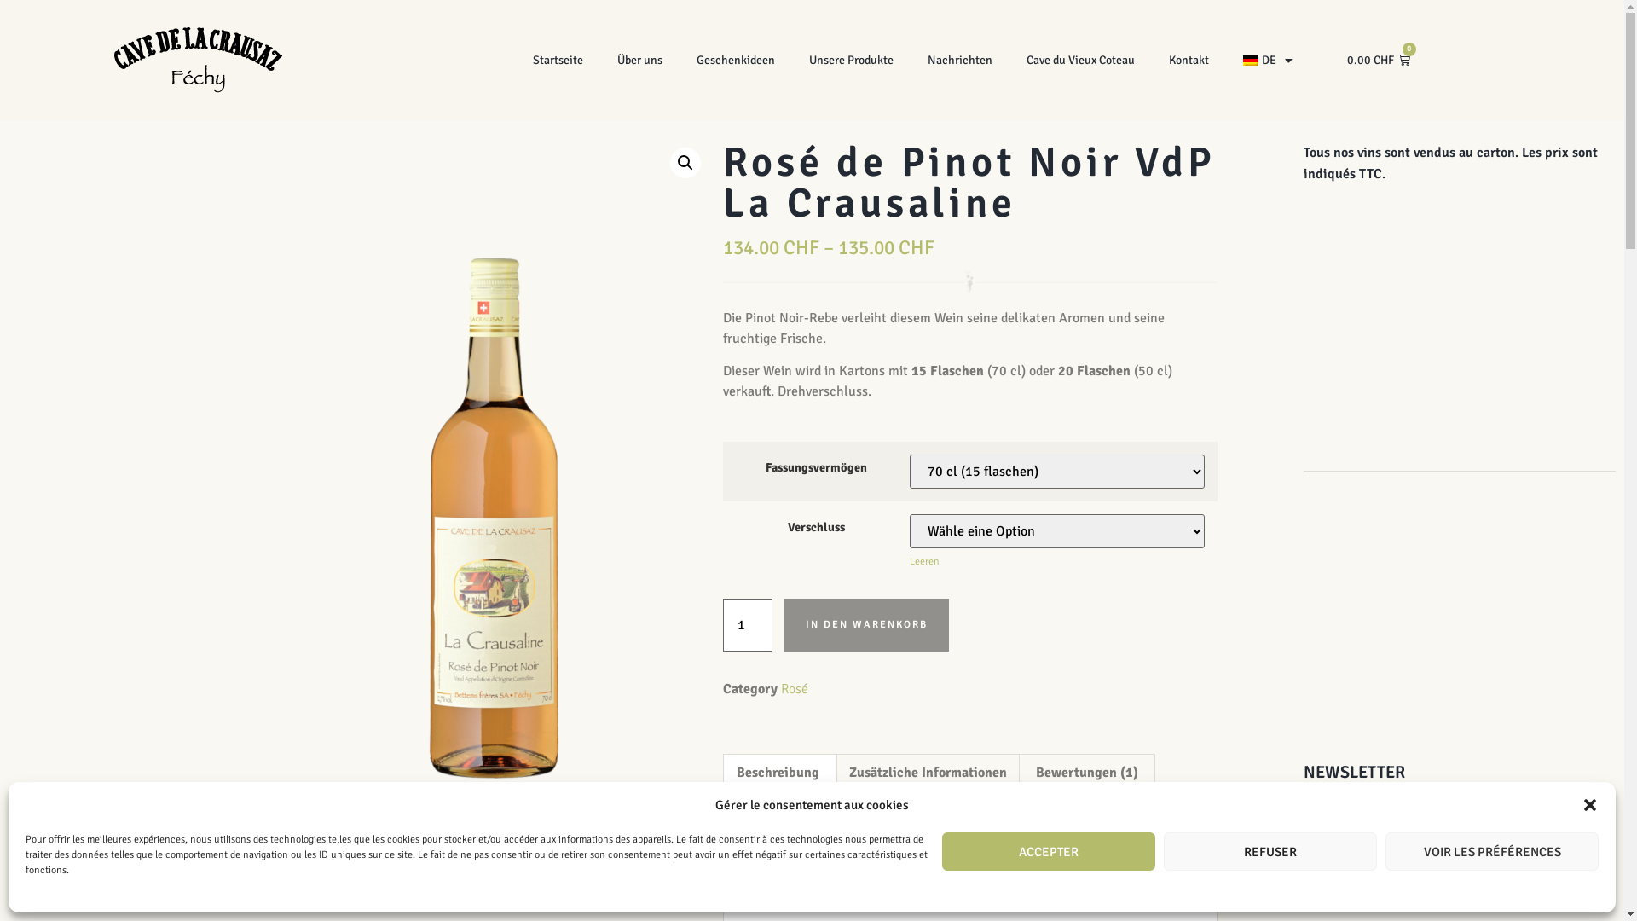  What do you see at coordinates (494, 456) in the screenshot?
I see `rose-de-pinot-noir-la-crausaline-aoc-vaud` at bounding box center [494, 456].